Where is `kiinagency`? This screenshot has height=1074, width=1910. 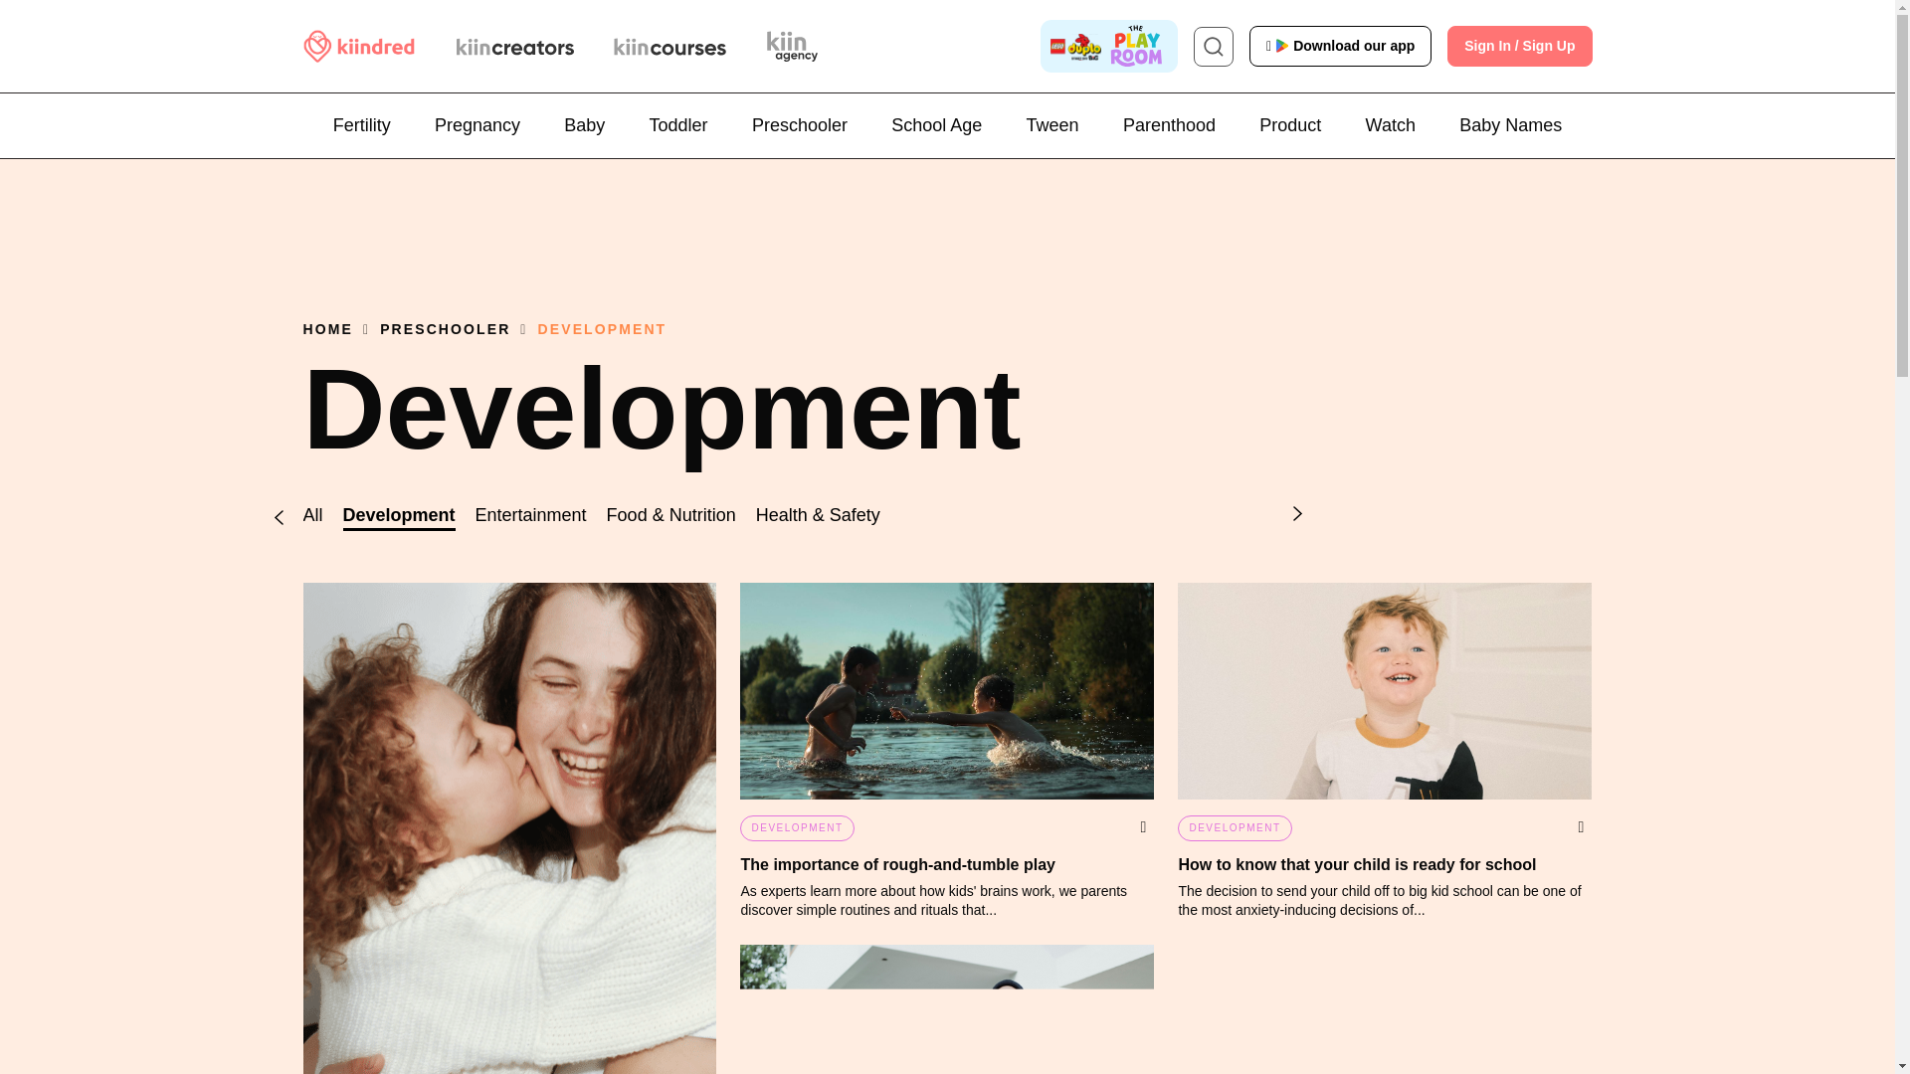 kiinagency is located at coordinates (795, 45).